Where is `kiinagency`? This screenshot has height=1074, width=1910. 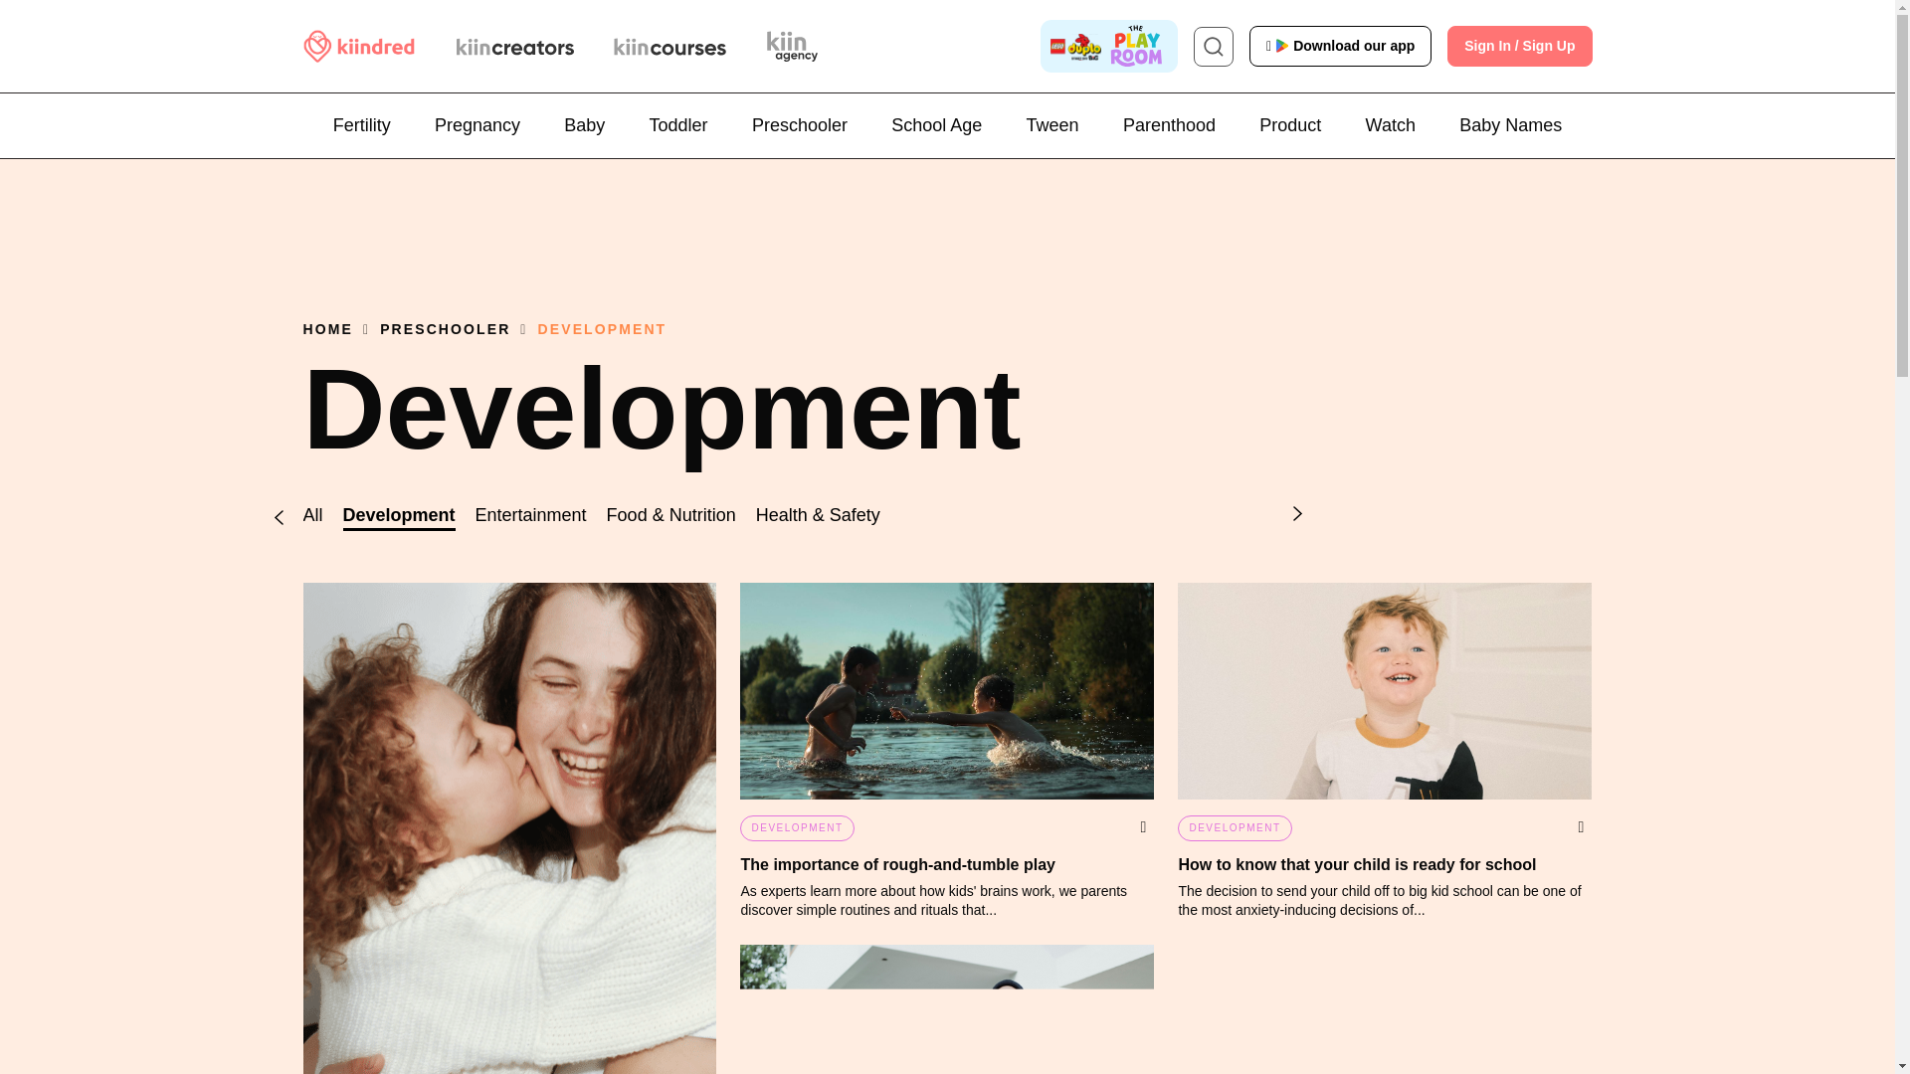 kiinagency is located at coordinates (795, 45).